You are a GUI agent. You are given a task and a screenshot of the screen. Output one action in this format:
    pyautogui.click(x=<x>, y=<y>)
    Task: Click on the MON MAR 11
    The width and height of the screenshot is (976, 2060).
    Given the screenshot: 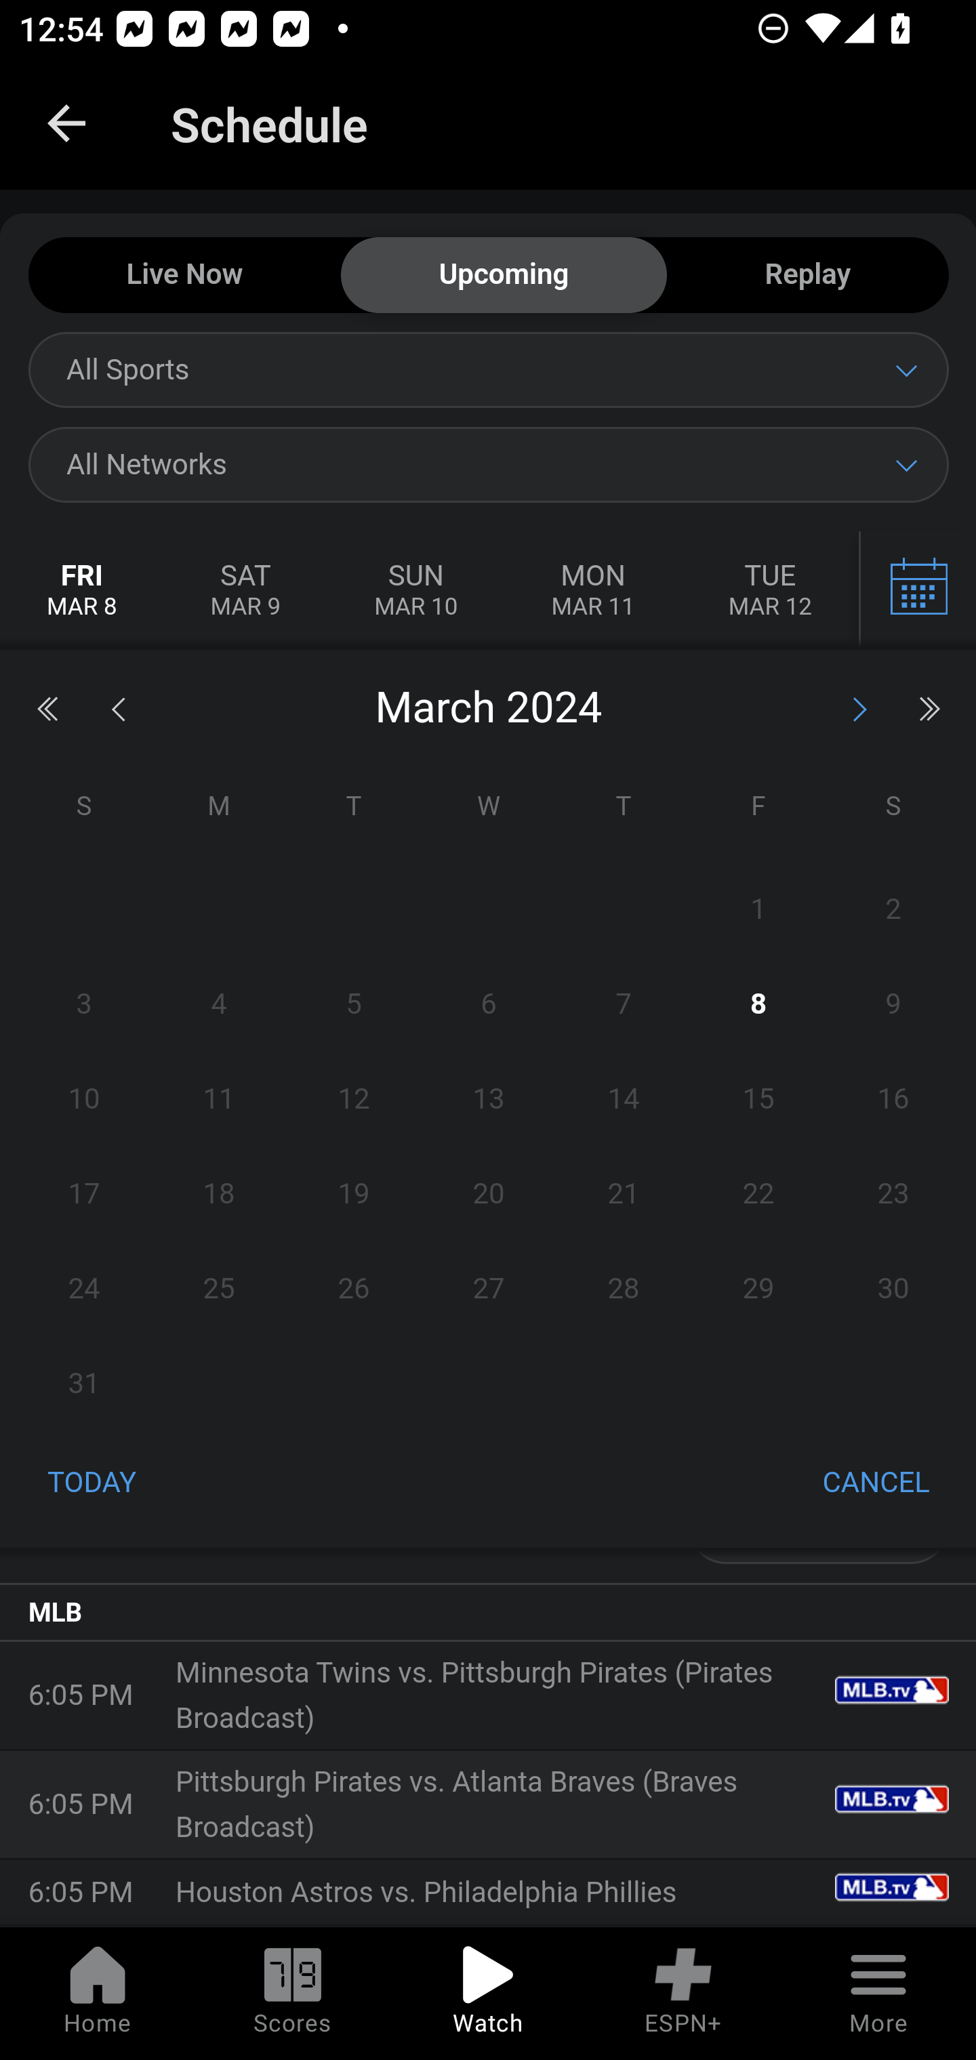 What is the action you would take?
    pyautogui.click(x=592, y=591)
    